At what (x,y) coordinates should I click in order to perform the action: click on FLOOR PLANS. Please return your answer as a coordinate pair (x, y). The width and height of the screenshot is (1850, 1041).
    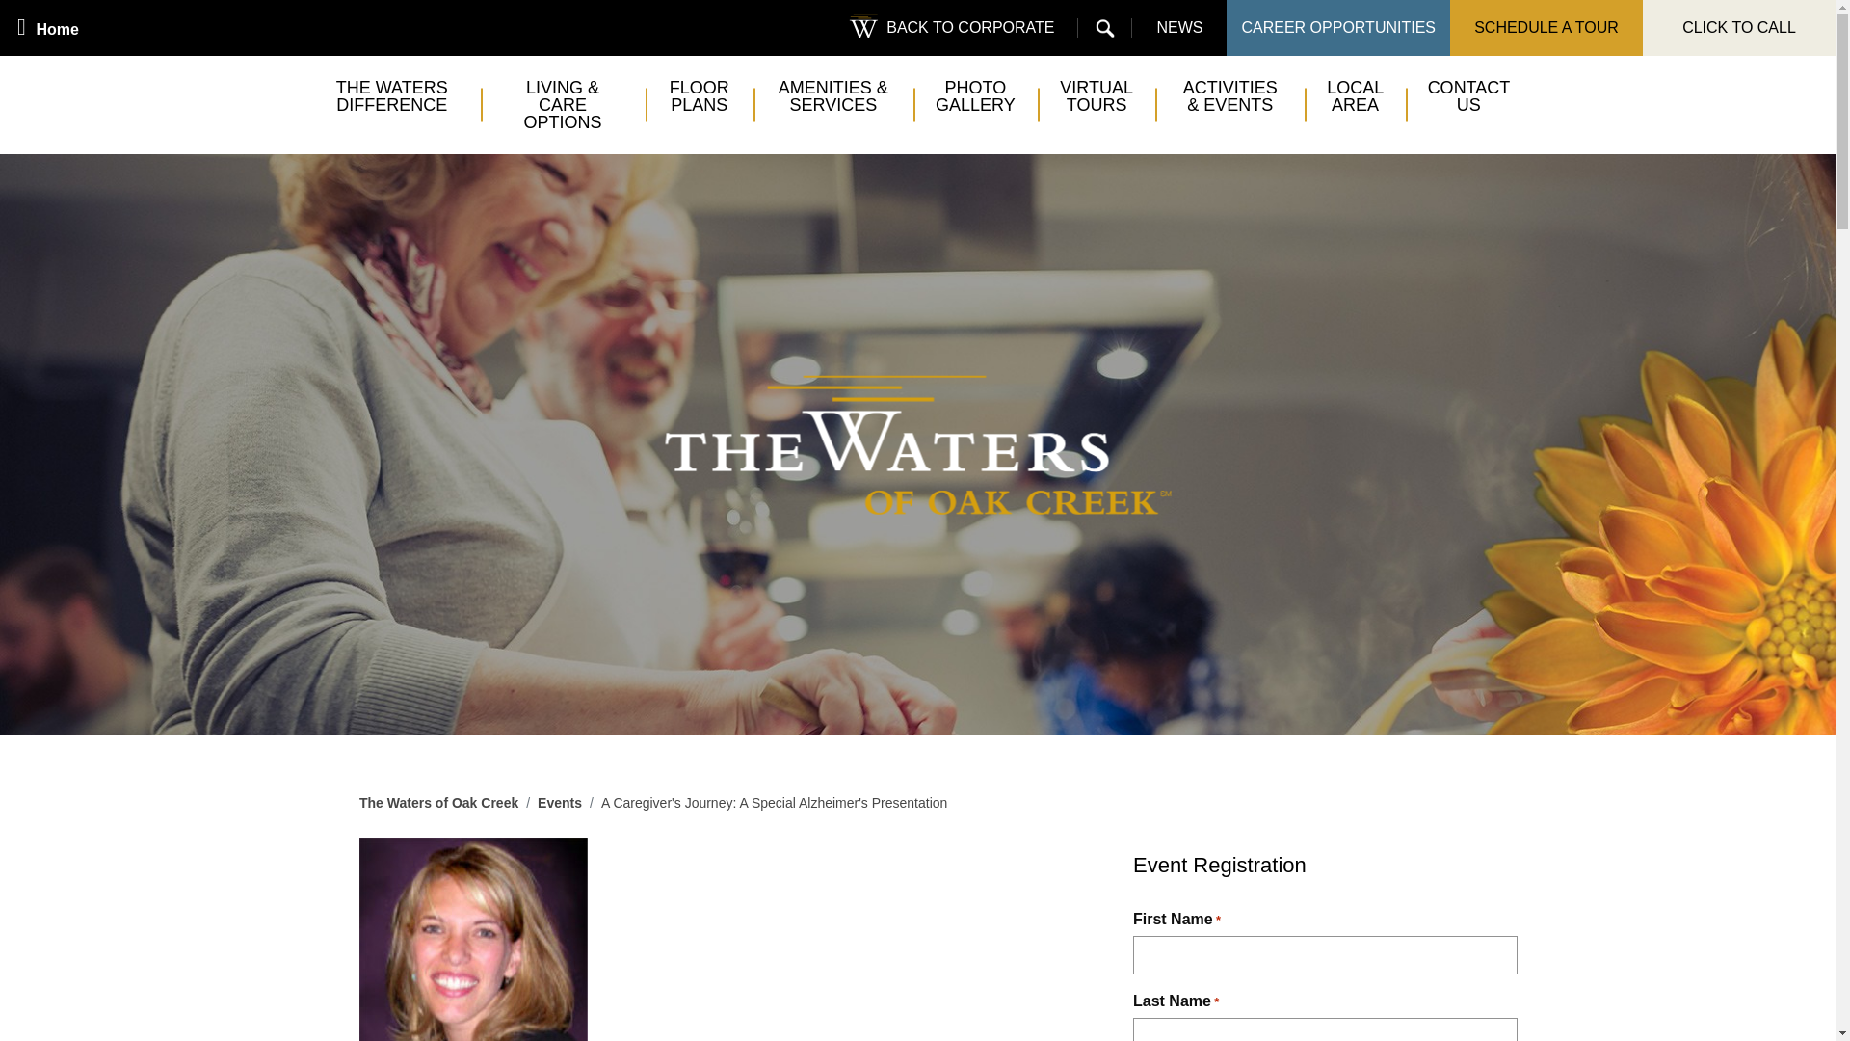
    Looking at the image, I should click on (700, 96).